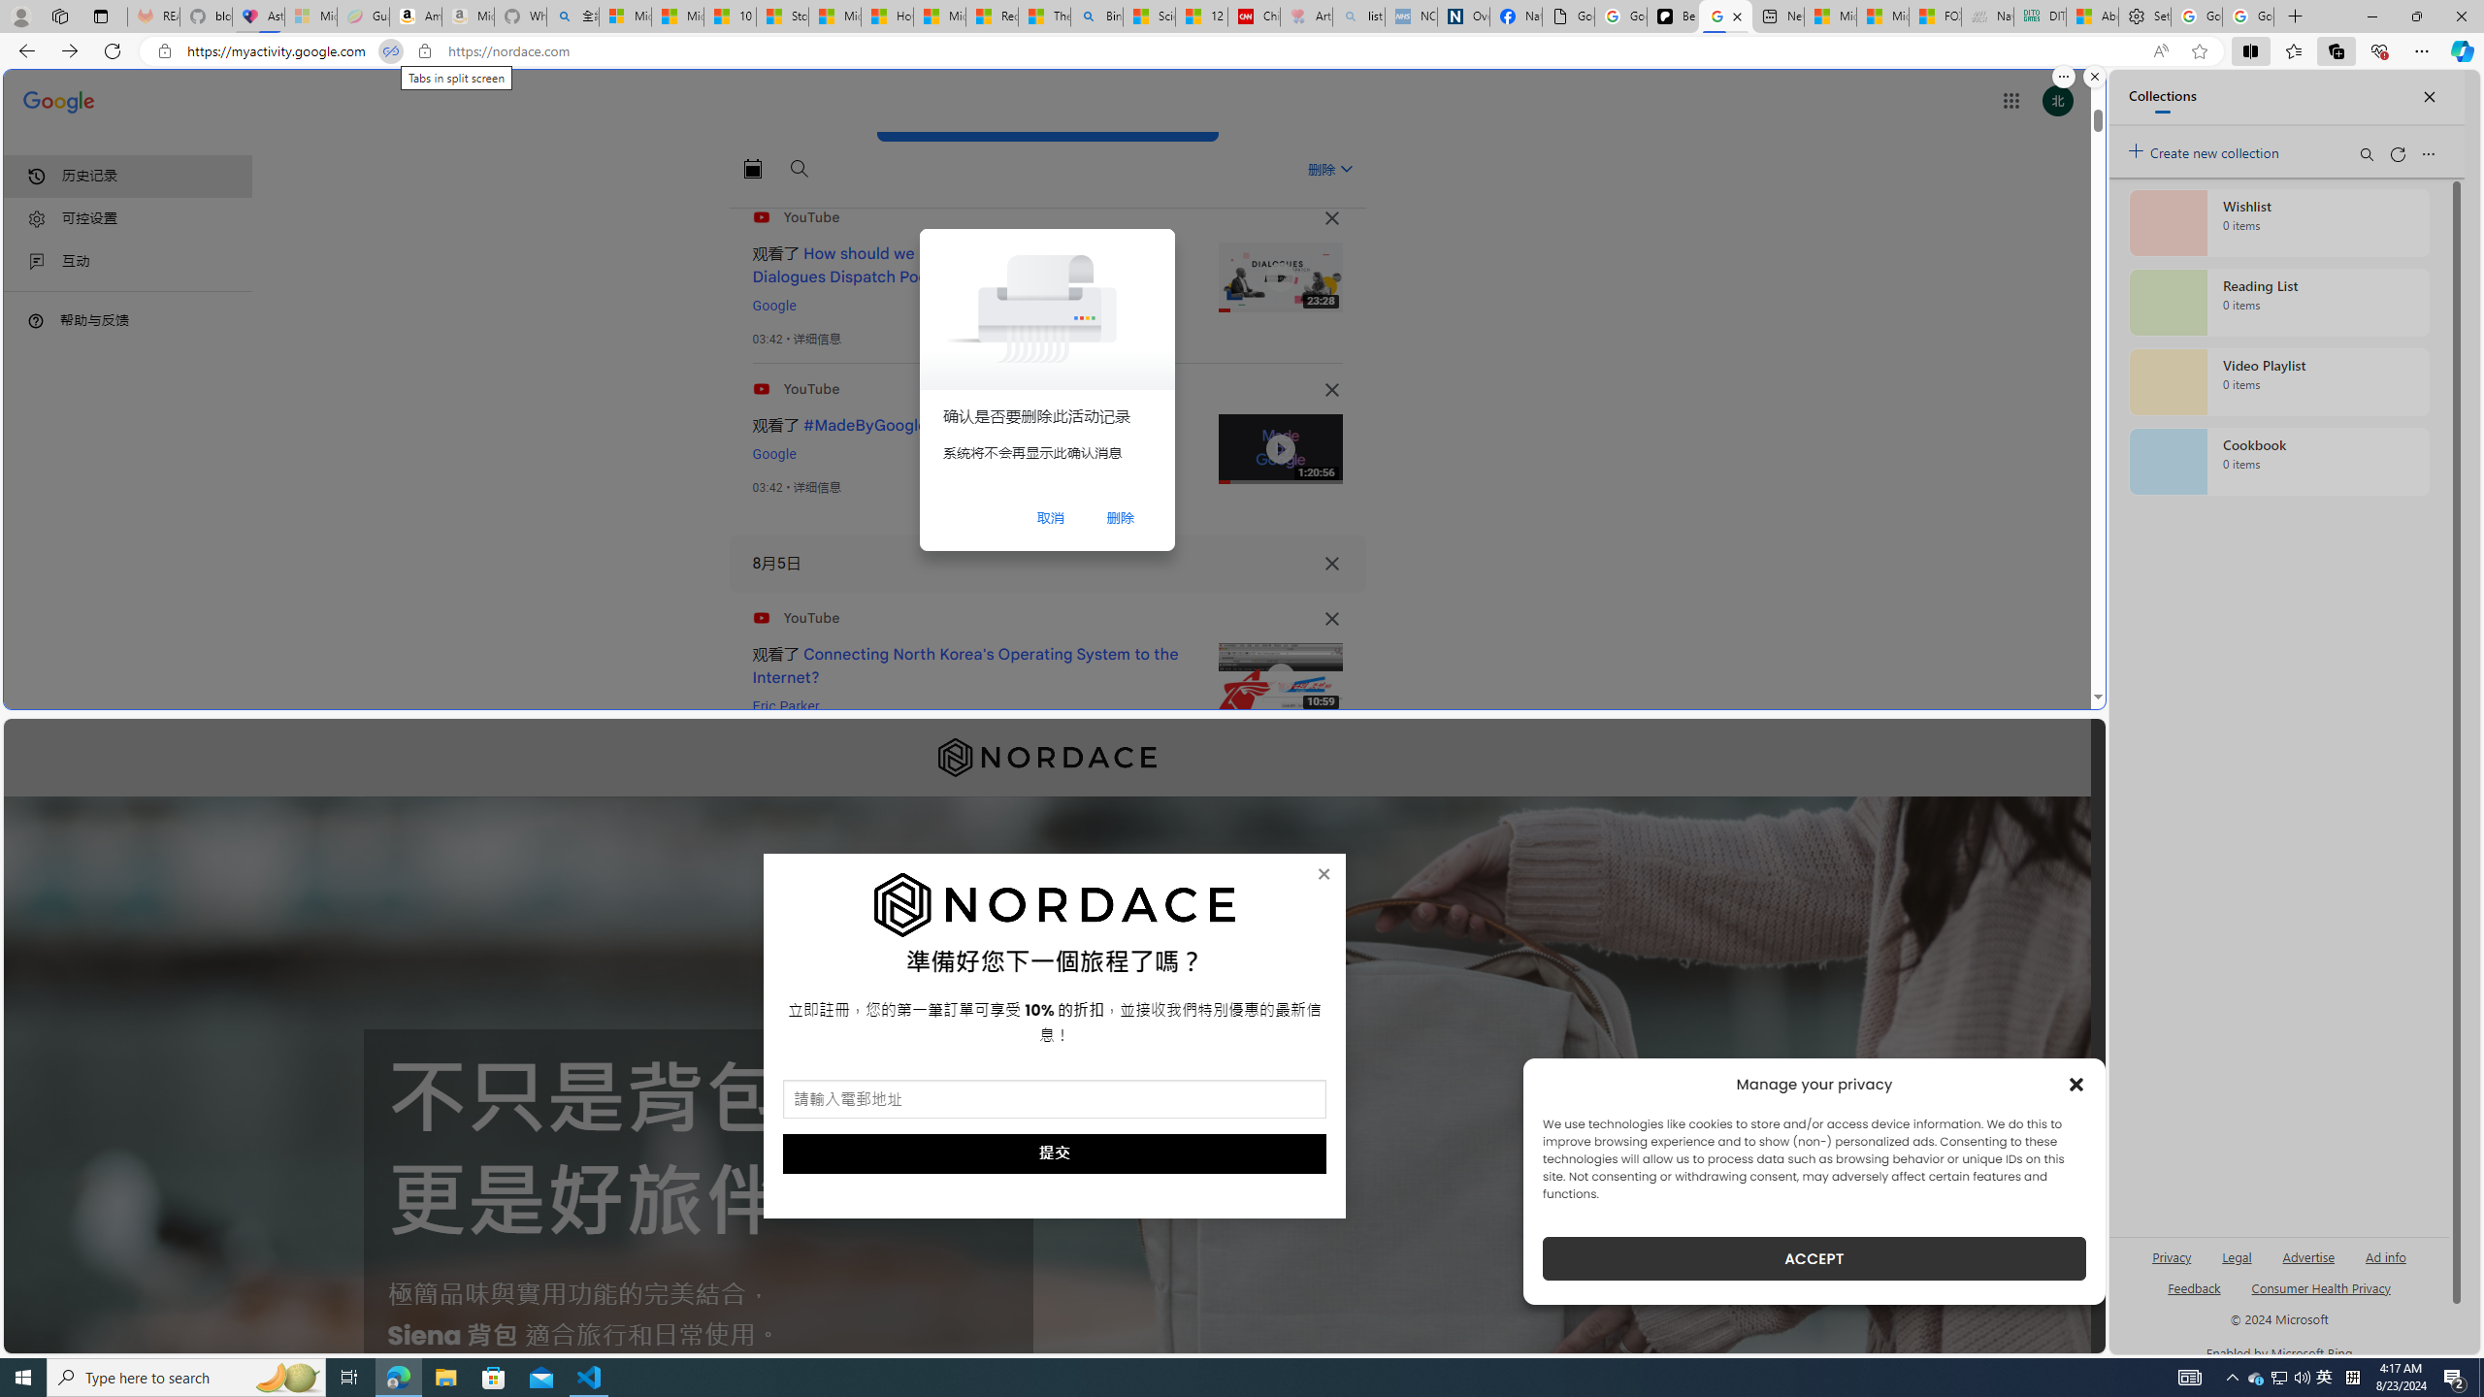 Image resolution: width=2484 pixels, height=1397 pixels. What do you see at coordinates (2076, 1084) in the screenshot?
I see `Class: cmplz-close` at bounding box center [2076, 1084].